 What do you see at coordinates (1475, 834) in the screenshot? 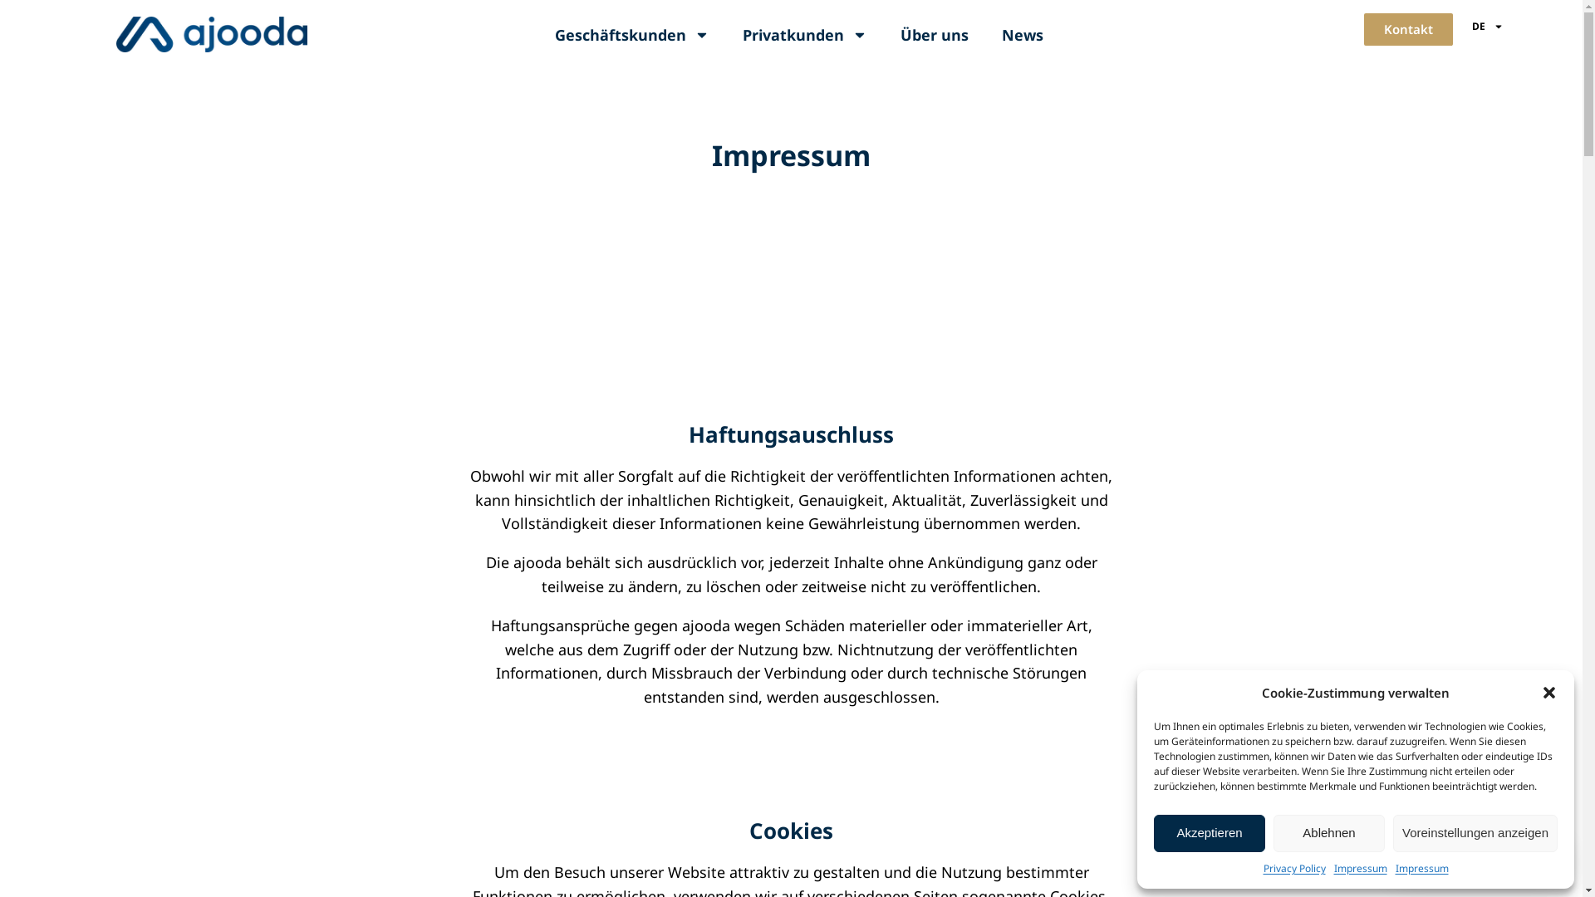
I see `Voreinstellungen anzeigen` at bounding box center [1475, 834].